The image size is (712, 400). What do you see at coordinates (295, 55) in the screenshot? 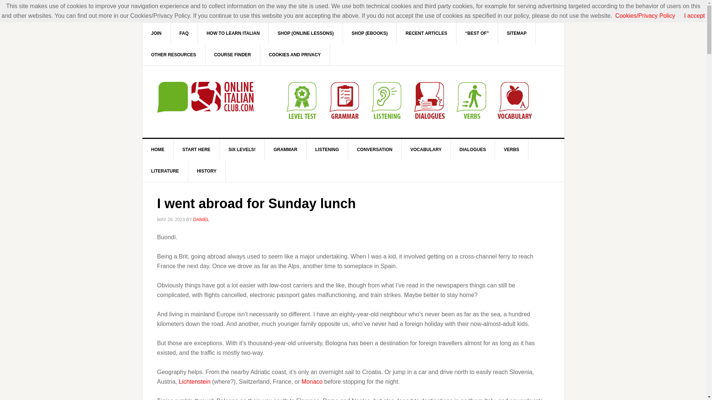
I see `COOKIES AND PRIVACY` at bounding box center [295, 55].